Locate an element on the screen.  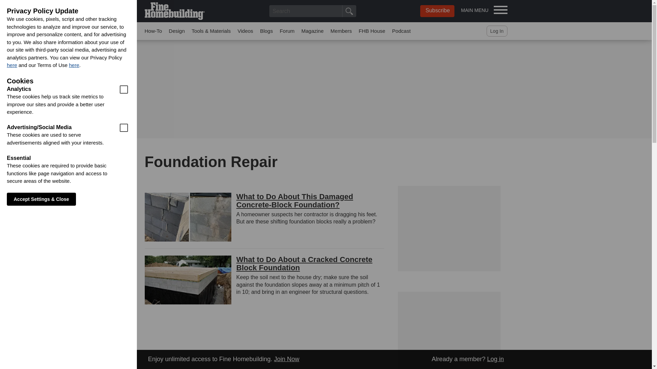
Members is located at coordinates (341, 31).